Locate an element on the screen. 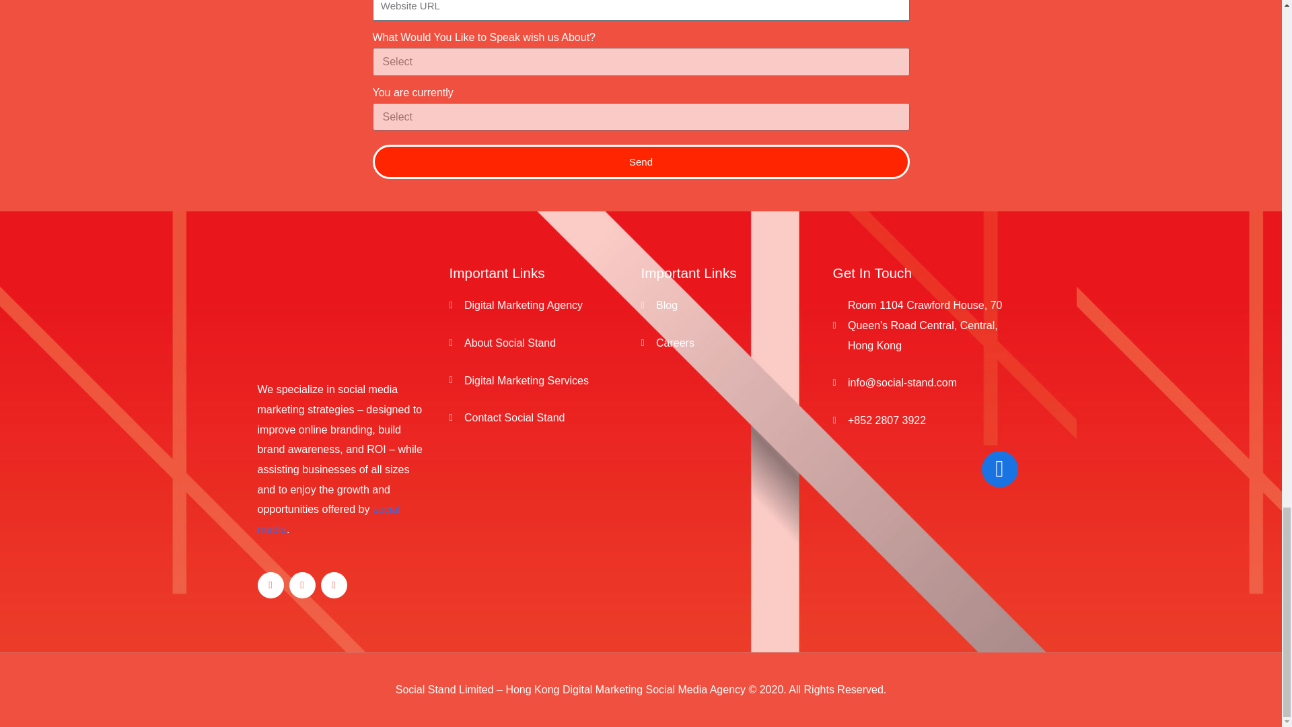 The height and width of the screenshot is (727, 1292). Linkedin-in is located at coordinates (333, 584).